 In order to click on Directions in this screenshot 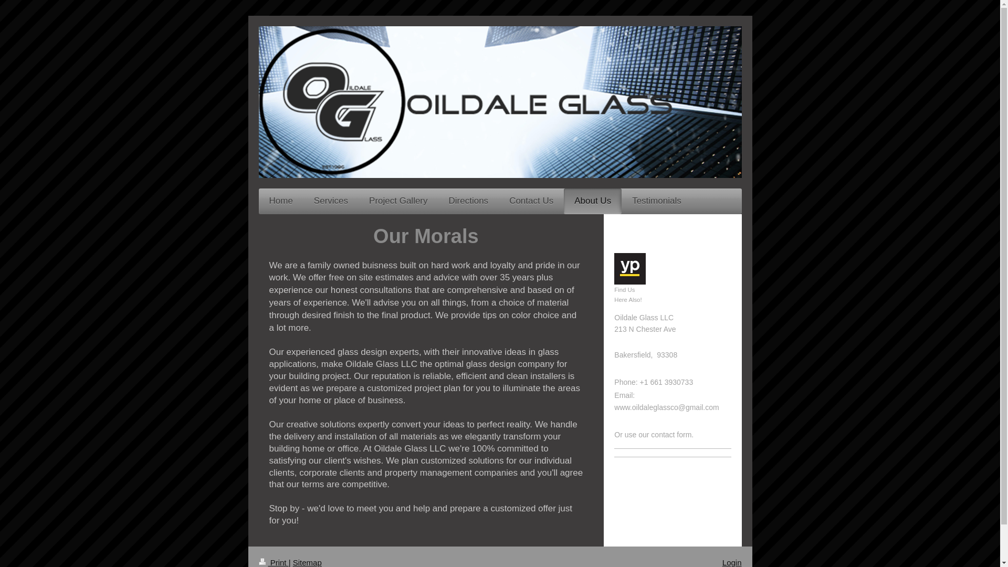, I will do `click(468, 201)`.